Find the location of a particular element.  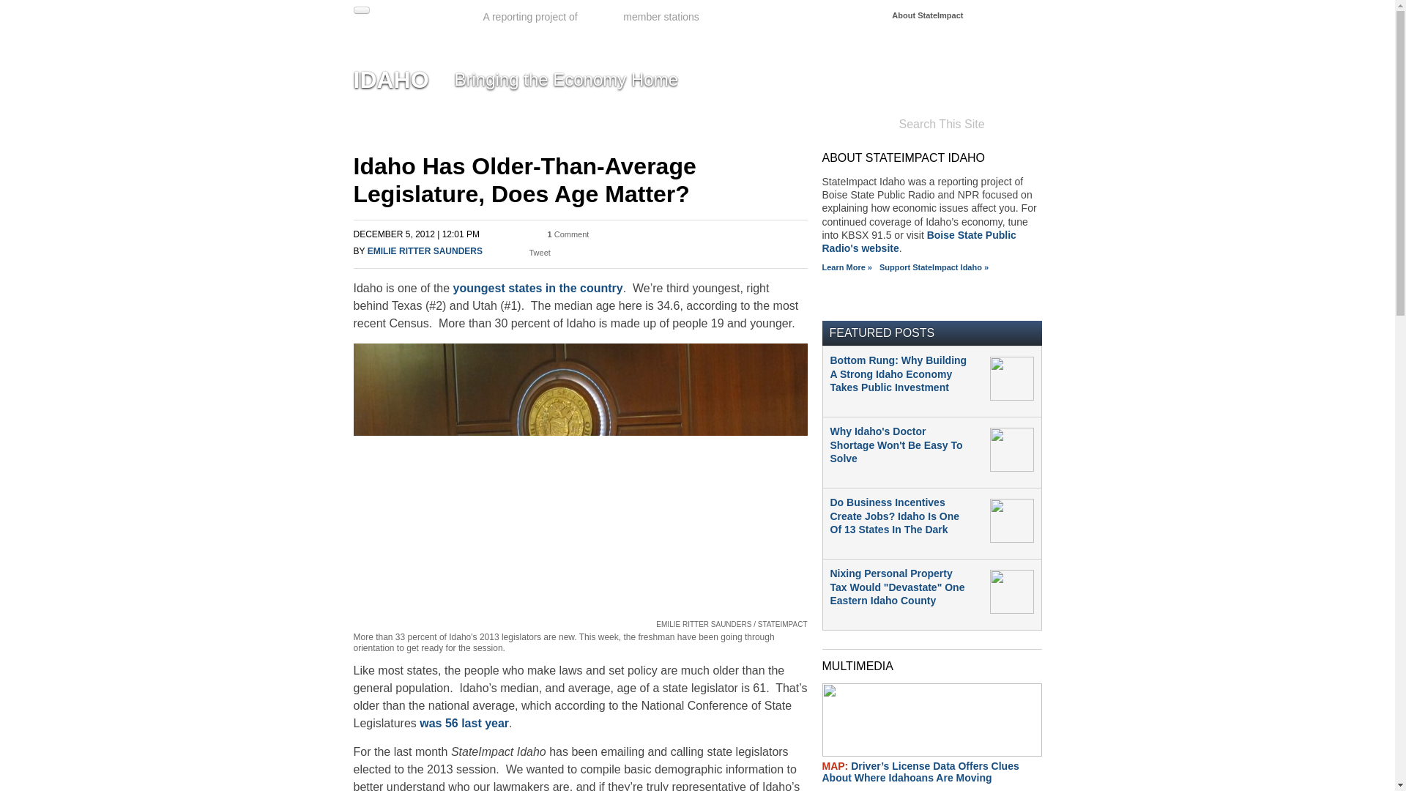

About StateImpact is located at coordinates (927, 15).